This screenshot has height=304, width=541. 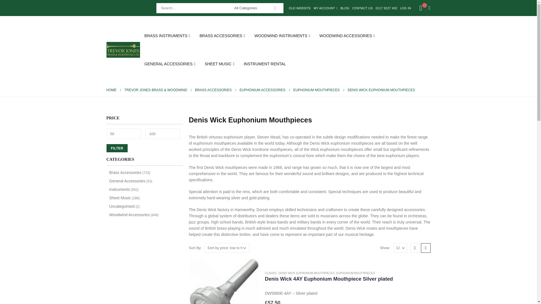 What do you see at coordinates (316, 90) in the screenshot?
I see `EUPHONIUM MOUTHPIECES` at bounding box center [316, 90].